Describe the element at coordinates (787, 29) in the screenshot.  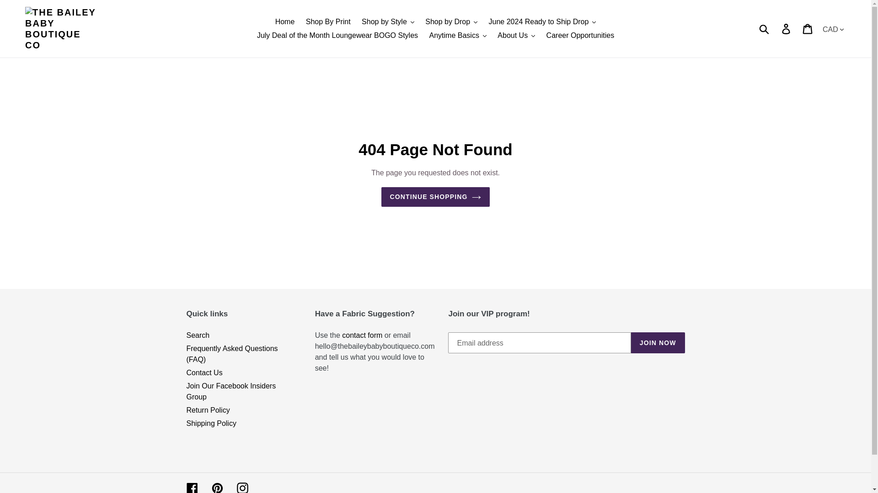
I see `Log in` at that location.